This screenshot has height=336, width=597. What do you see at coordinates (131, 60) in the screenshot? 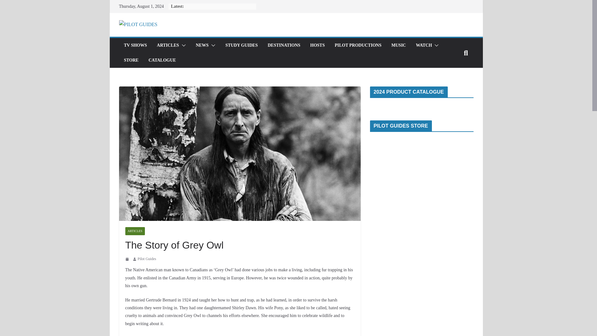
I see `STORE` at bounding box center [131, 60].